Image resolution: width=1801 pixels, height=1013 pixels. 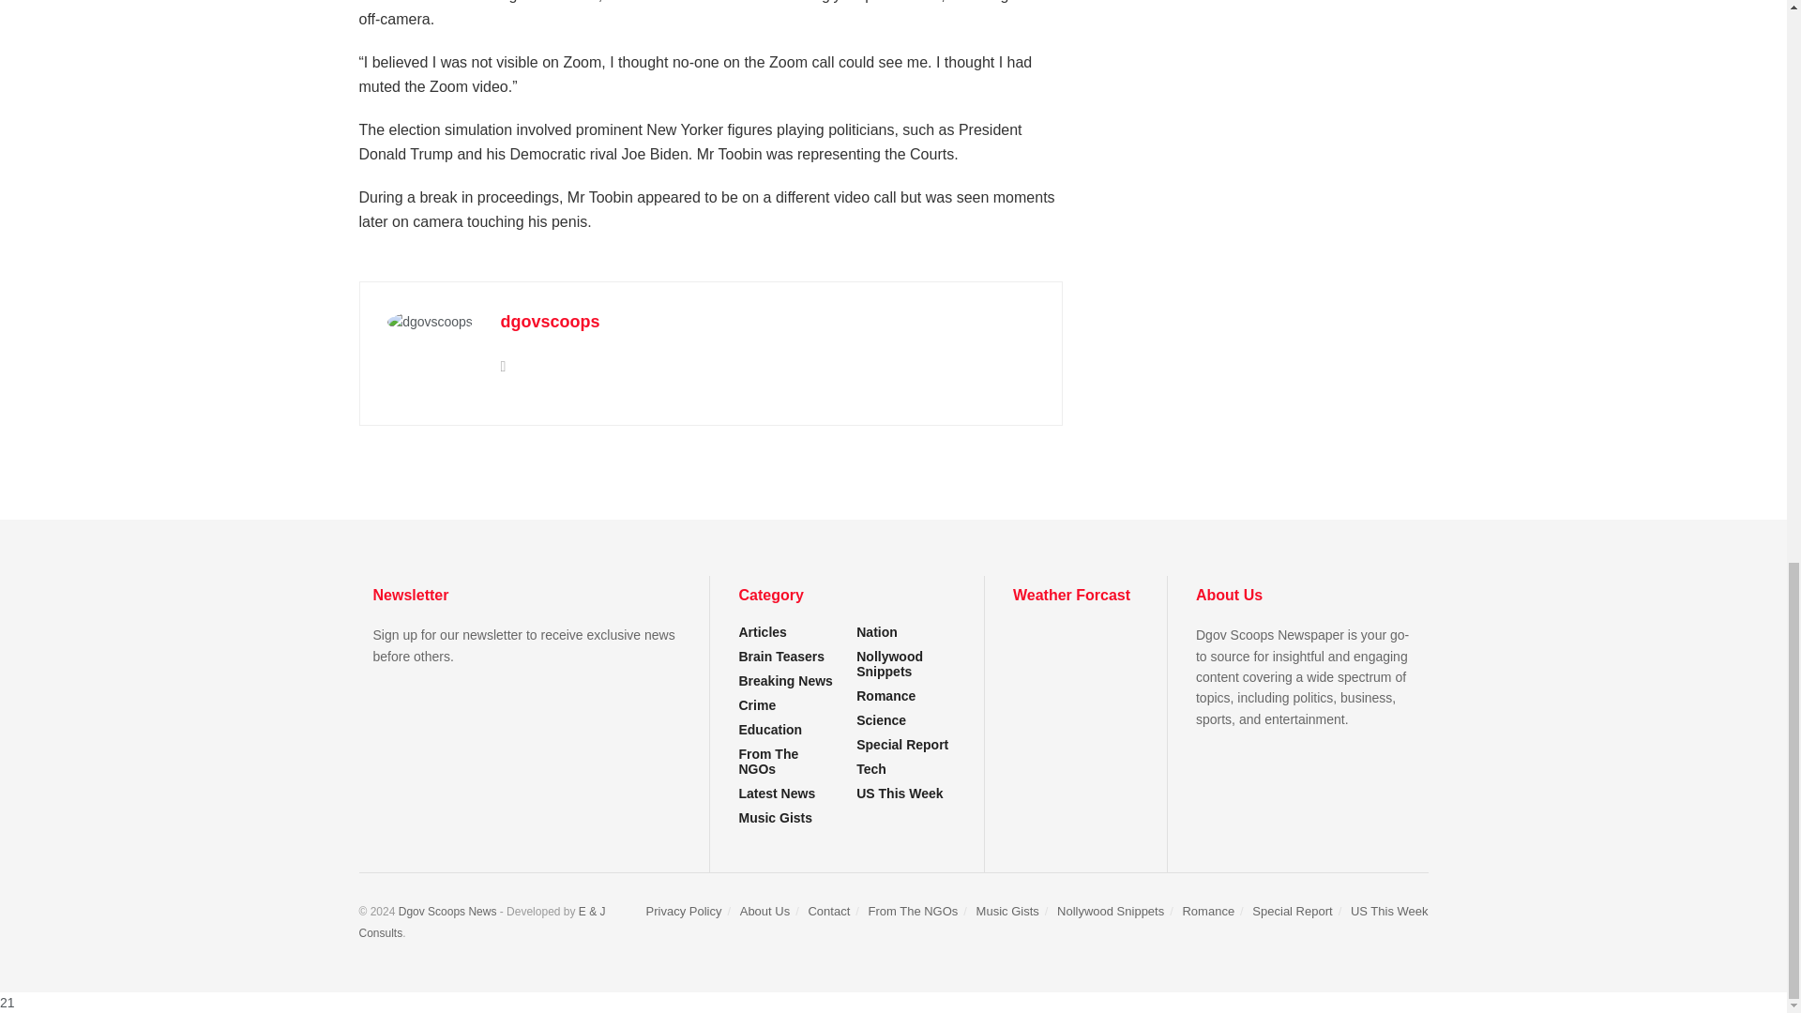 I want to click on Dgov Scoops News, so click(x=446, y=912).